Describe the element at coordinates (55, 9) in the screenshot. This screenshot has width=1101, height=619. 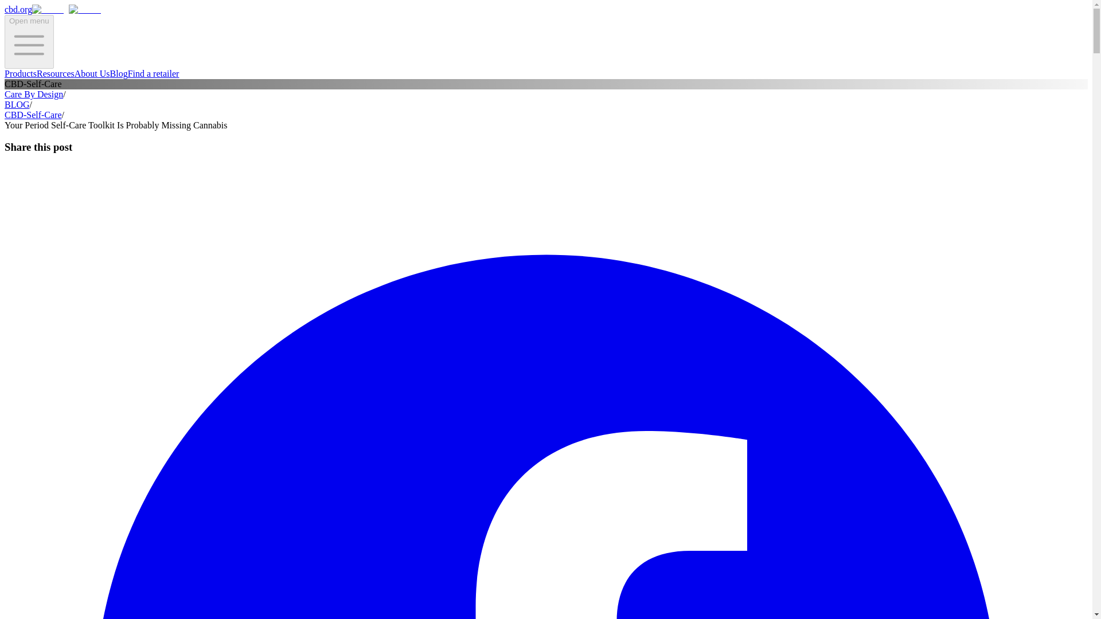
I see `cbd.org` at that location.